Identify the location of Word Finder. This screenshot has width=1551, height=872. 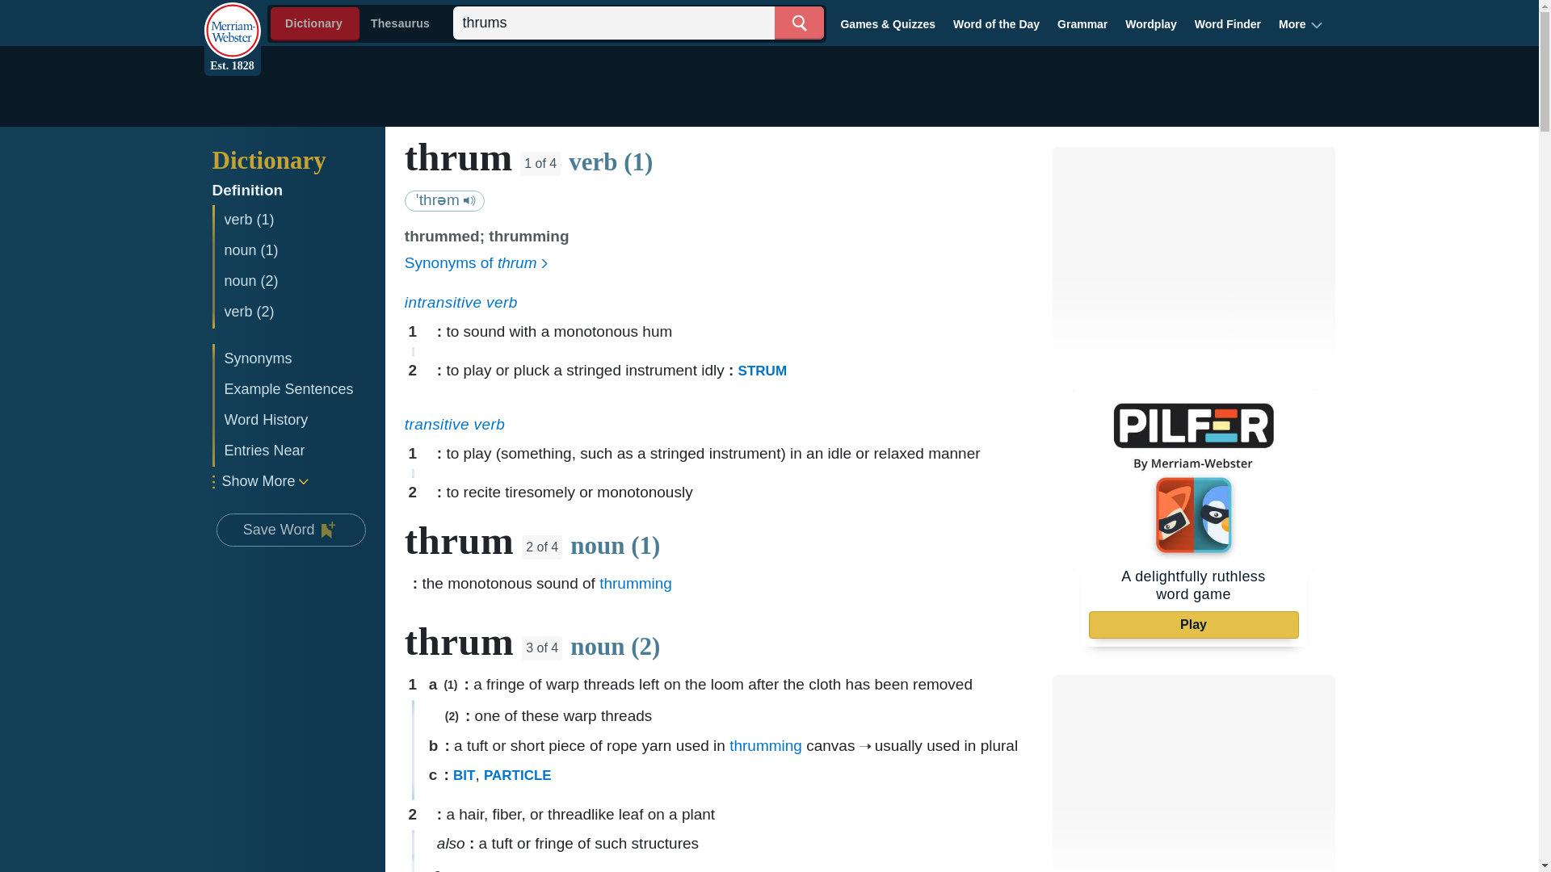
(1228, 23).